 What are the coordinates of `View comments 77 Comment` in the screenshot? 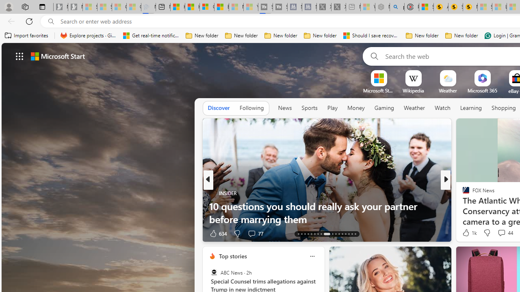 It's located at (251, 234).